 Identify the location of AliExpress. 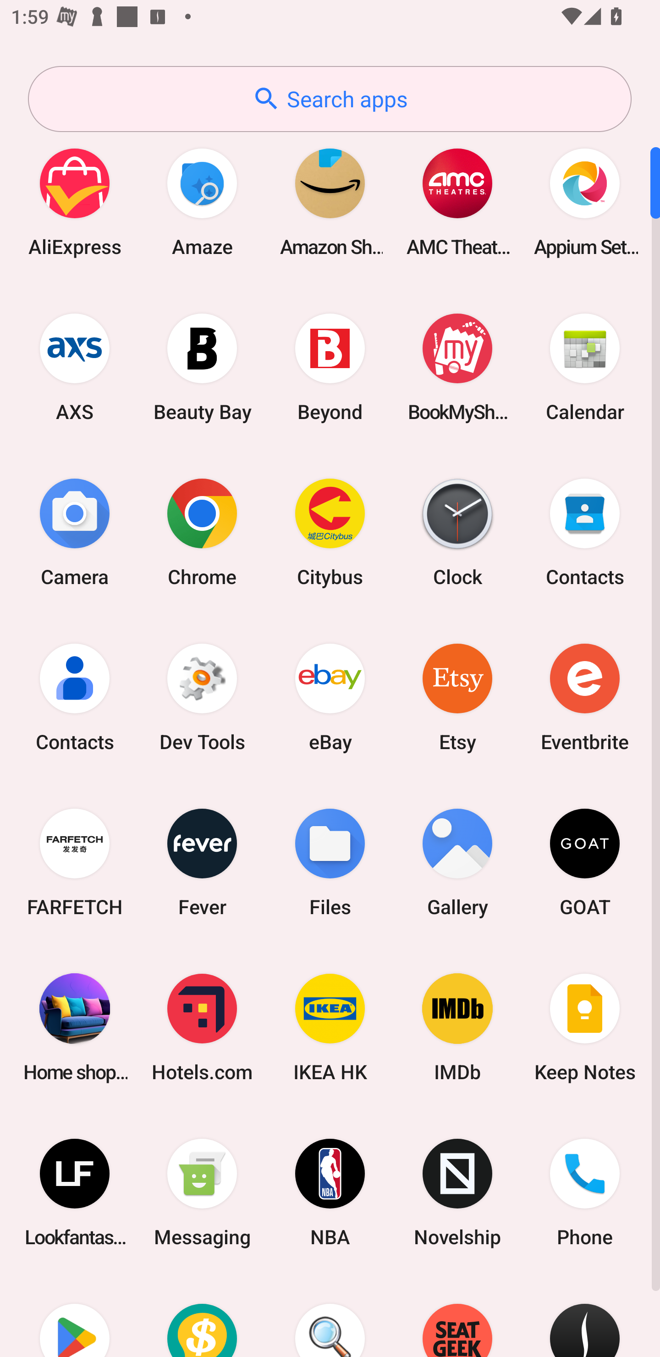
(75, 202).